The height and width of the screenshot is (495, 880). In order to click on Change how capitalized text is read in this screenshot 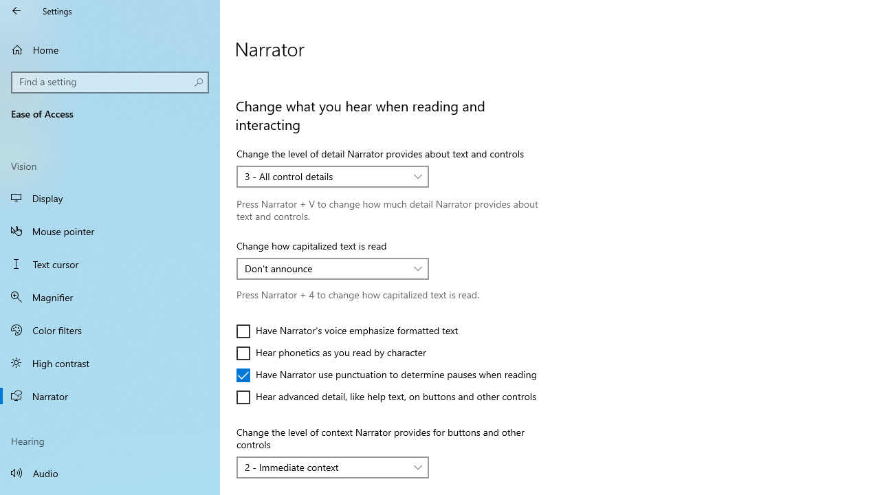, I will do `click(333, 268)`.